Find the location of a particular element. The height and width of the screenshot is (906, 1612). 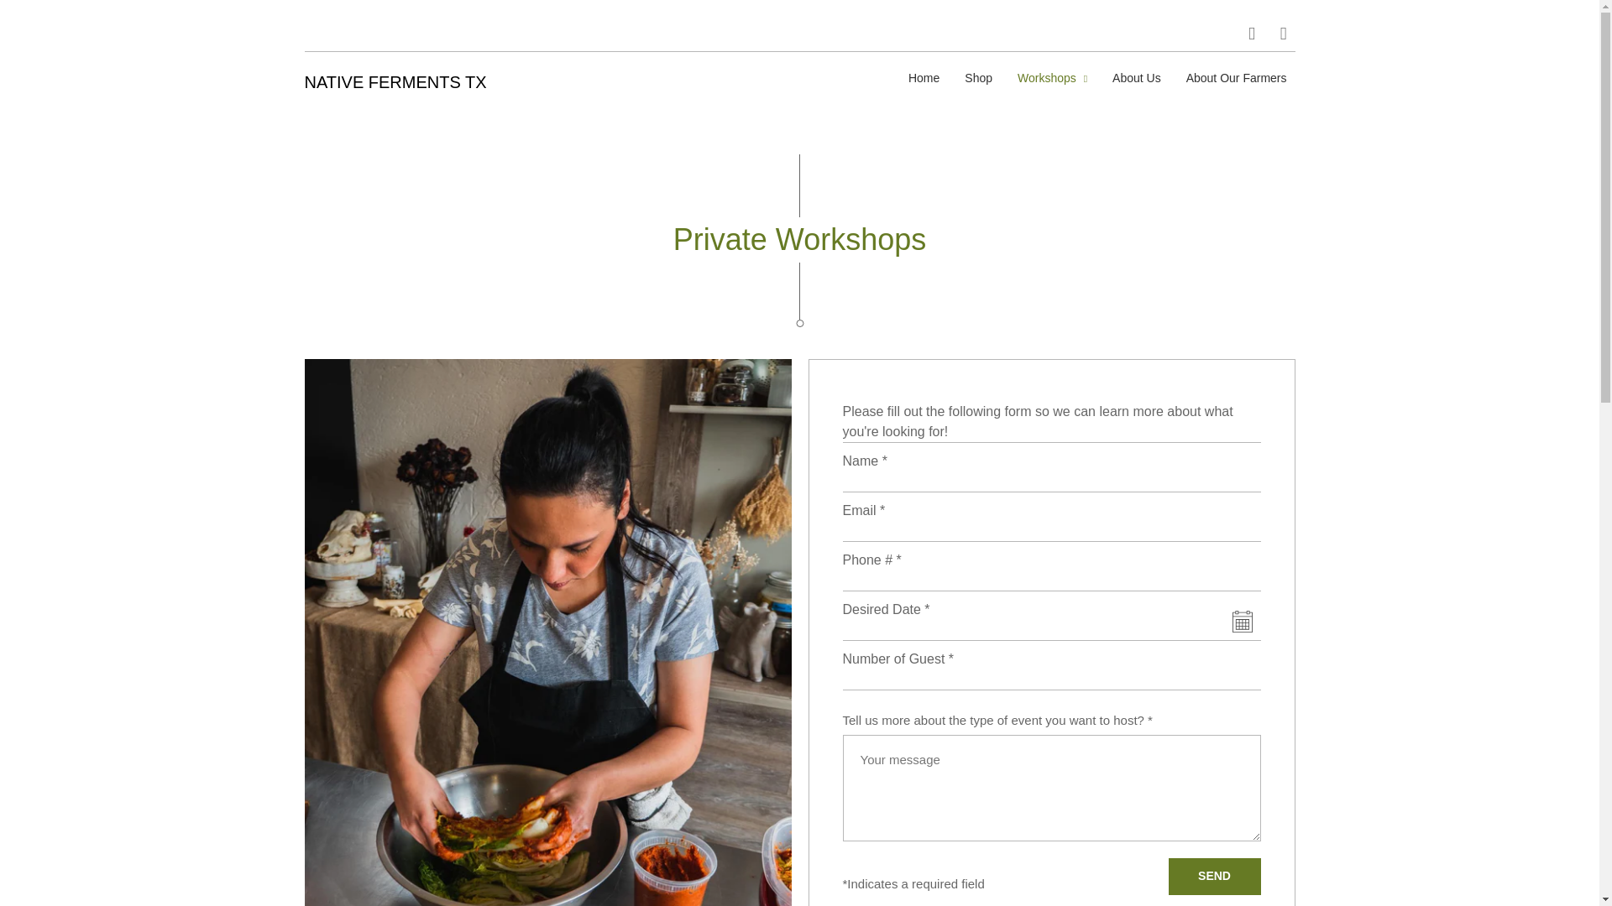

Home is located at coordinates (924, 78).